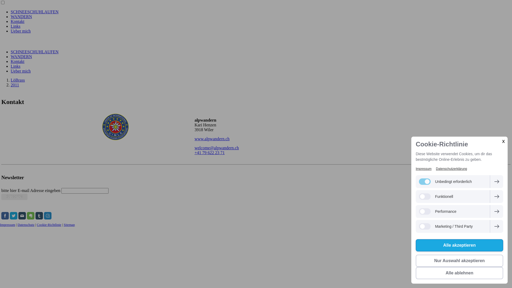 The width and height of the screenshot is (512, 288). What do you see at coordinates (48, 216) in the screenshot?
I see `Tuenti` at bounding box center [48, 216].